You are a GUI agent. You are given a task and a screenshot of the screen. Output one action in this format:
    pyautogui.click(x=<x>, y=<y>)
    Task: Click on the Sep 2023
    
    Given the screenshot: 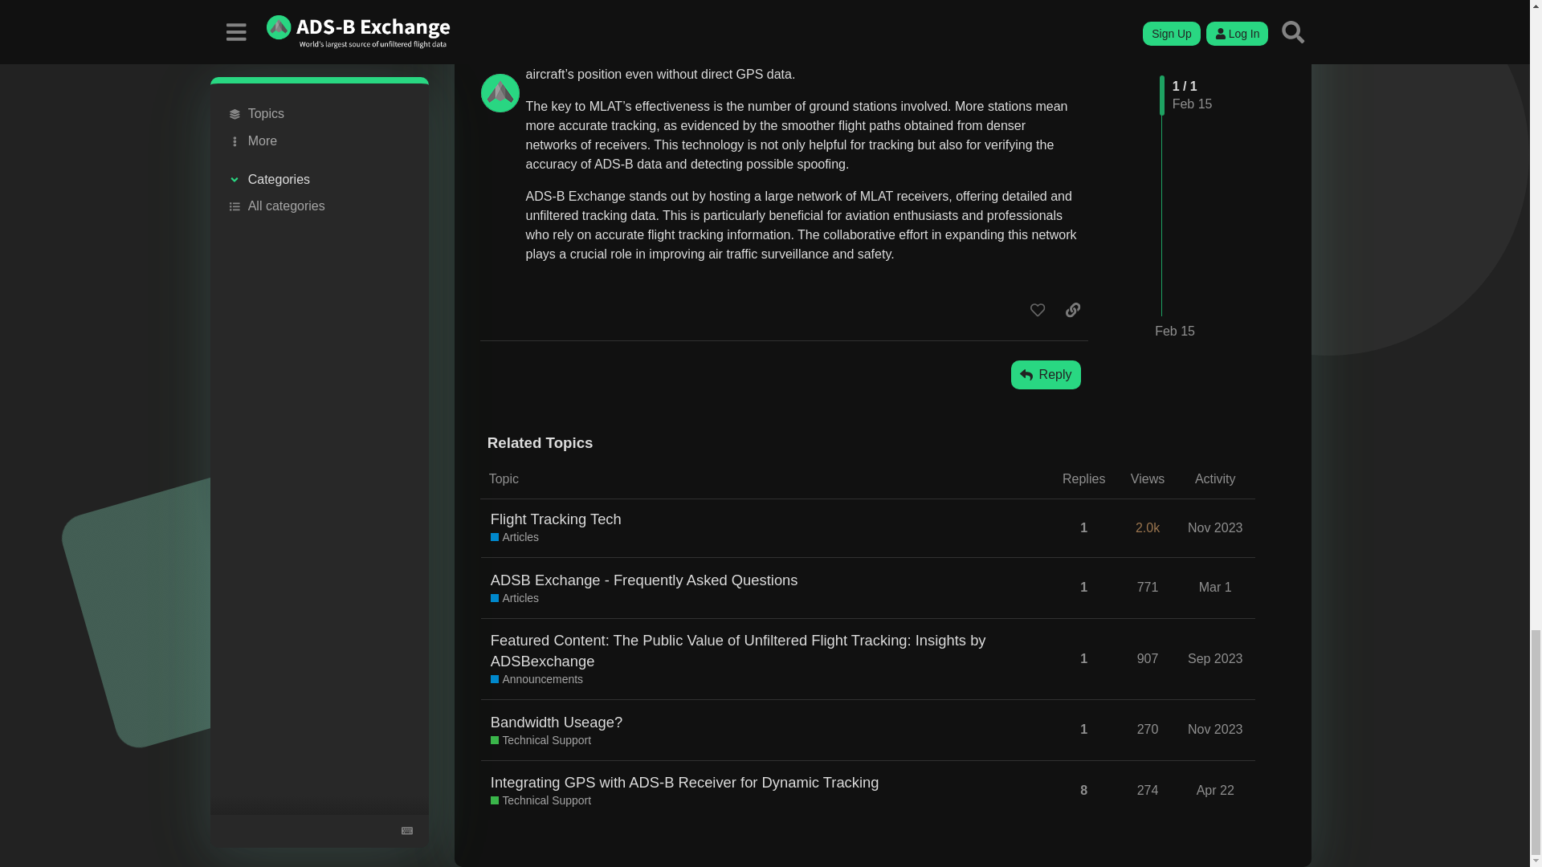 What is the action you would take?
    pyautogui.click(x=1216, y=658)
    